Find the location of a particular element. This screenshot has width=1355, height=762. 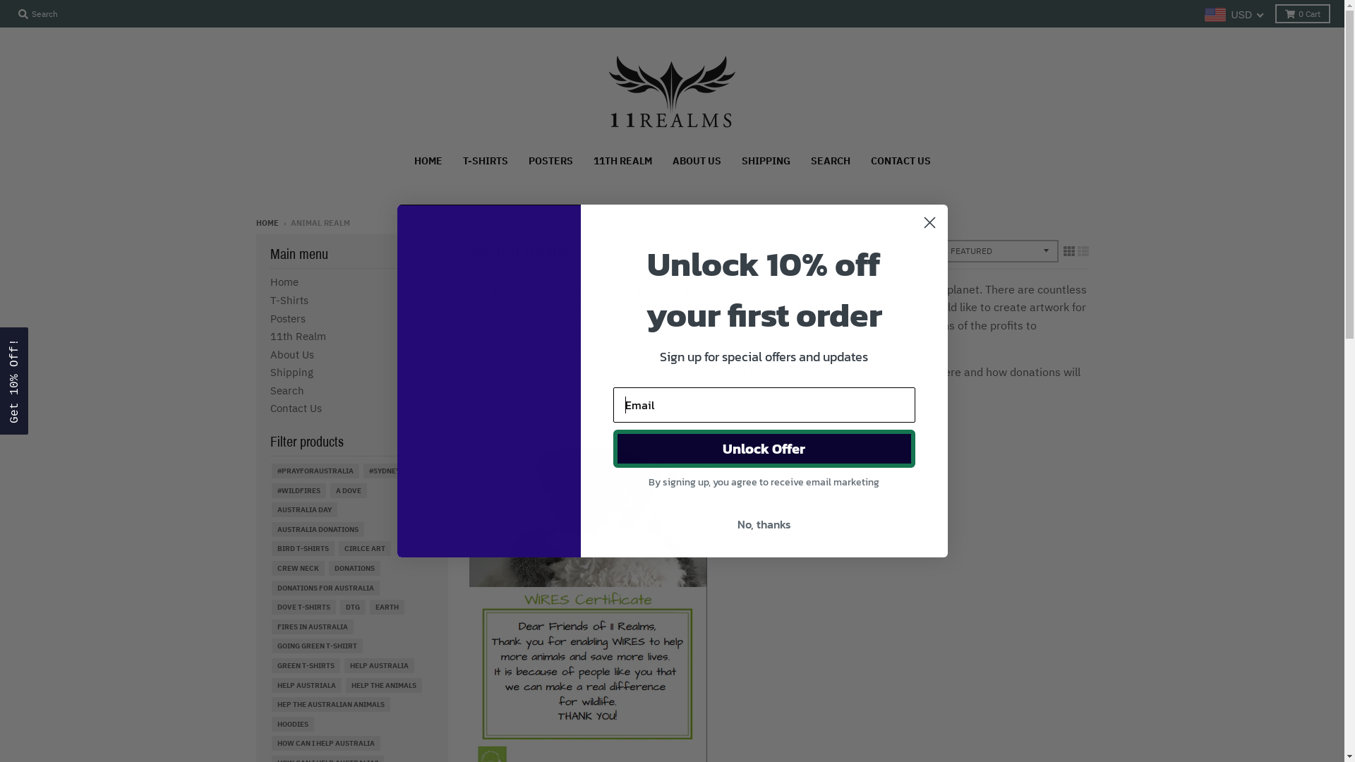

FIRES IN AUSTRALIA is located at coordinates (312, 627).